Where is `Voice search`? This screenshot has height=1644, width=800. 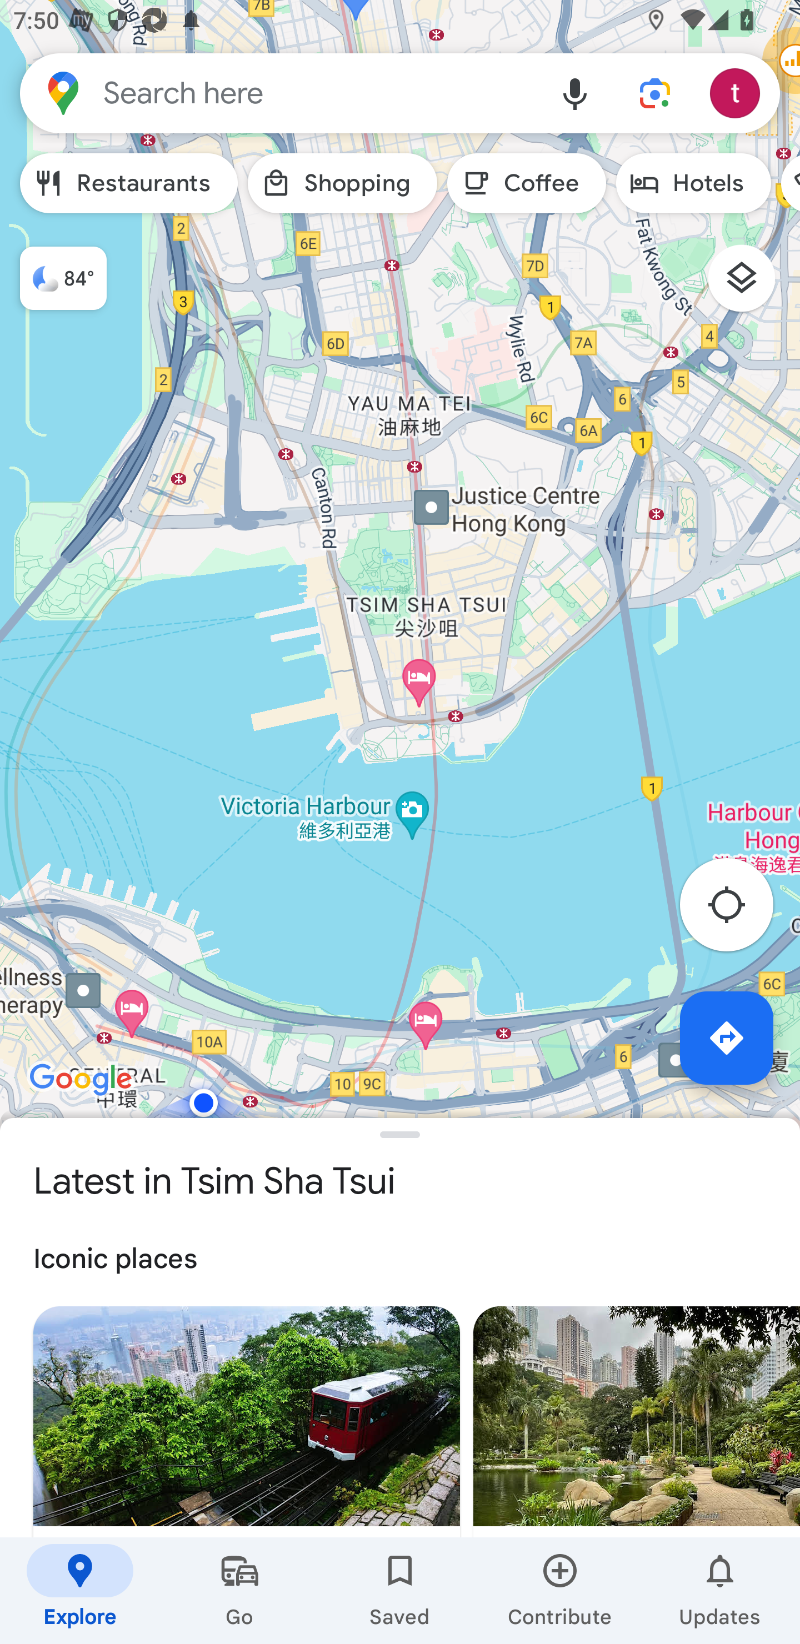
Voice search is located at coordinates (575, 92).